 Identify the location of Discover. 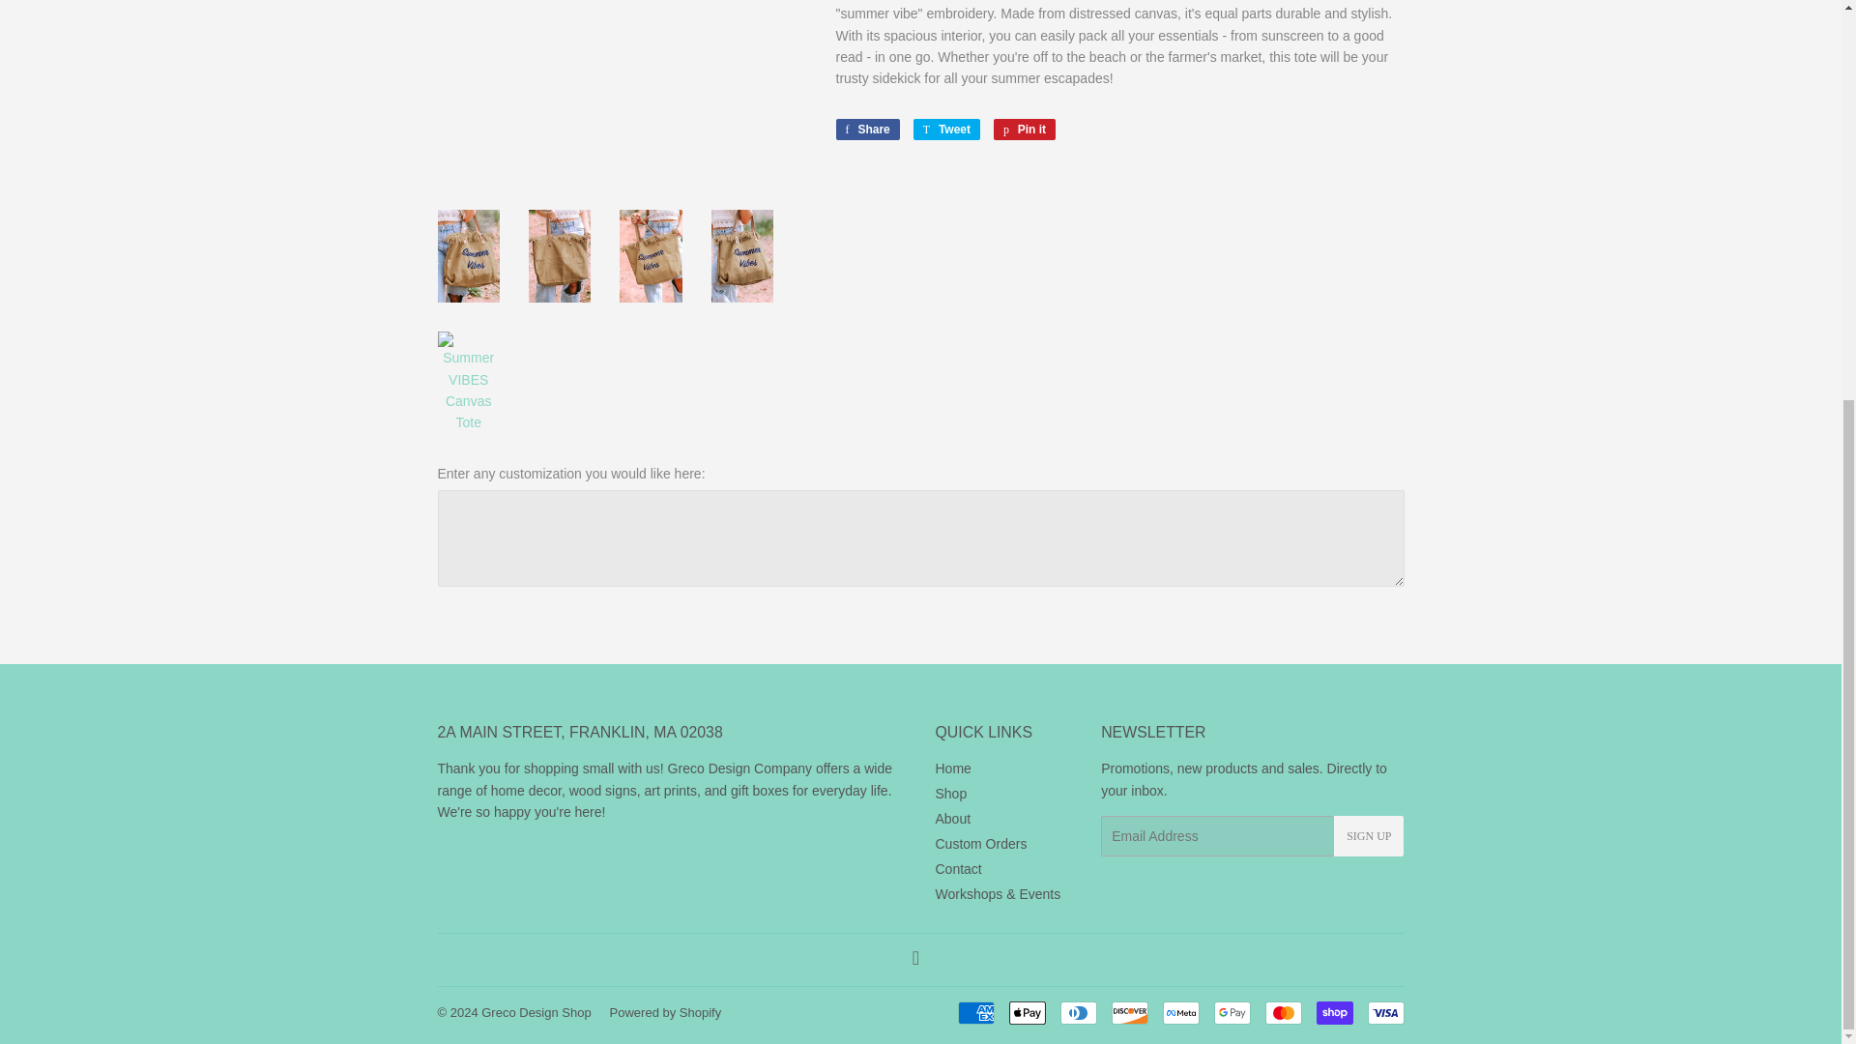
(1130, 1012).